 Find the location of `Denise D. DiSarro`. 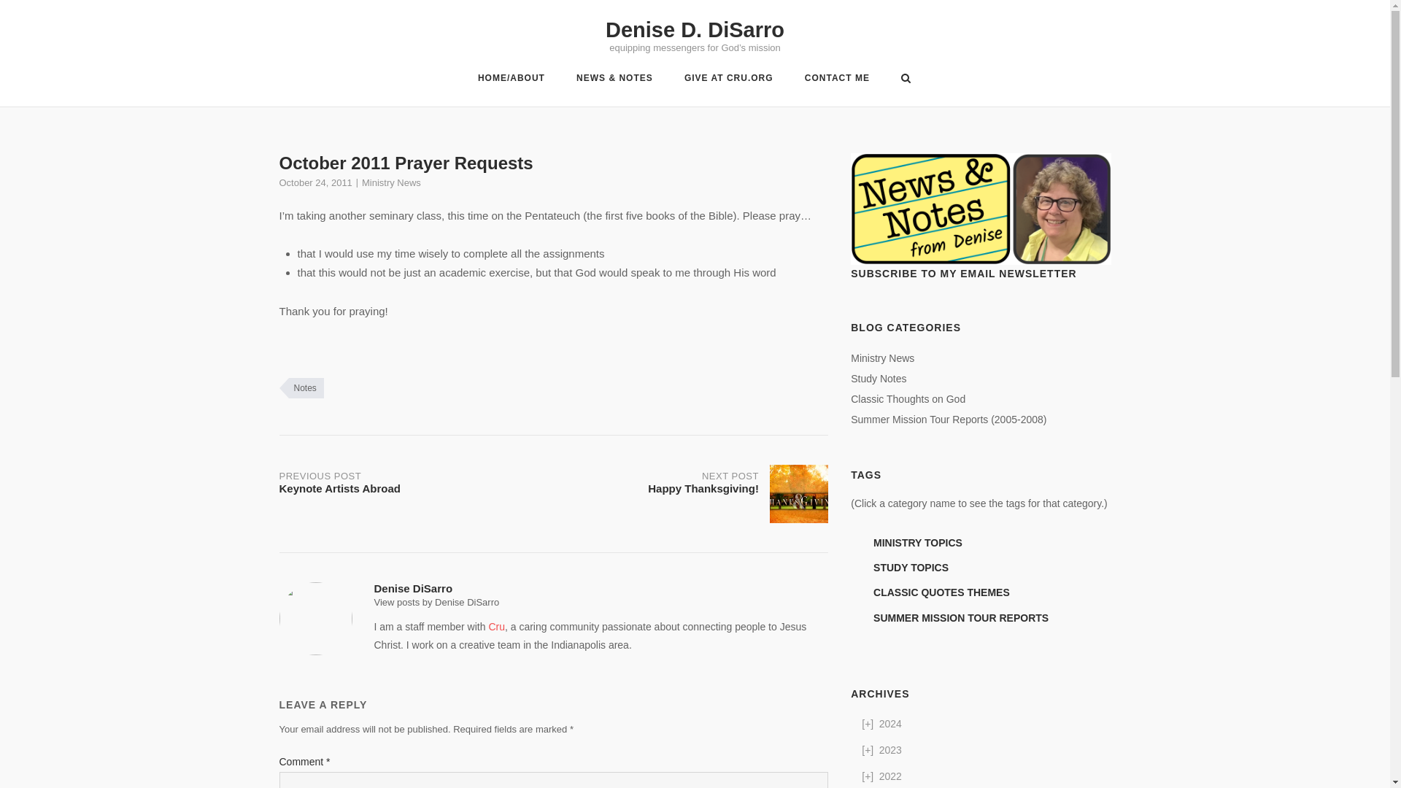

Denise D. DiSarro is located at coordinates (695, 29).